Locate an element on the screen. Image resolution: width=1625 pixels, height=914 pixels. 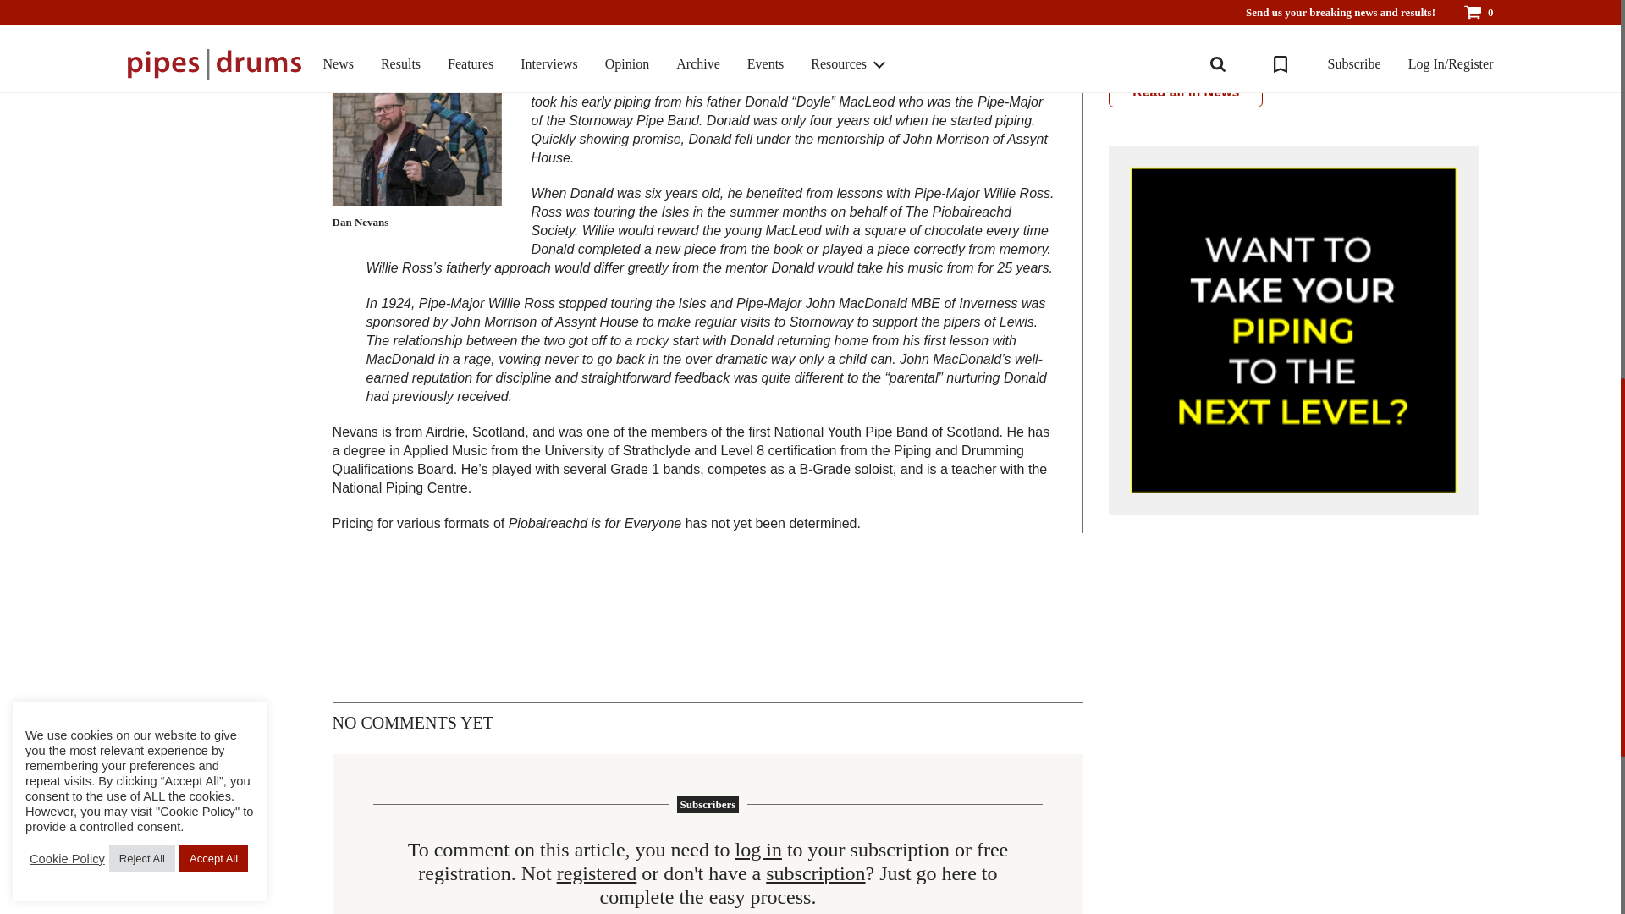
subscription is located at coordinates (814, 873).